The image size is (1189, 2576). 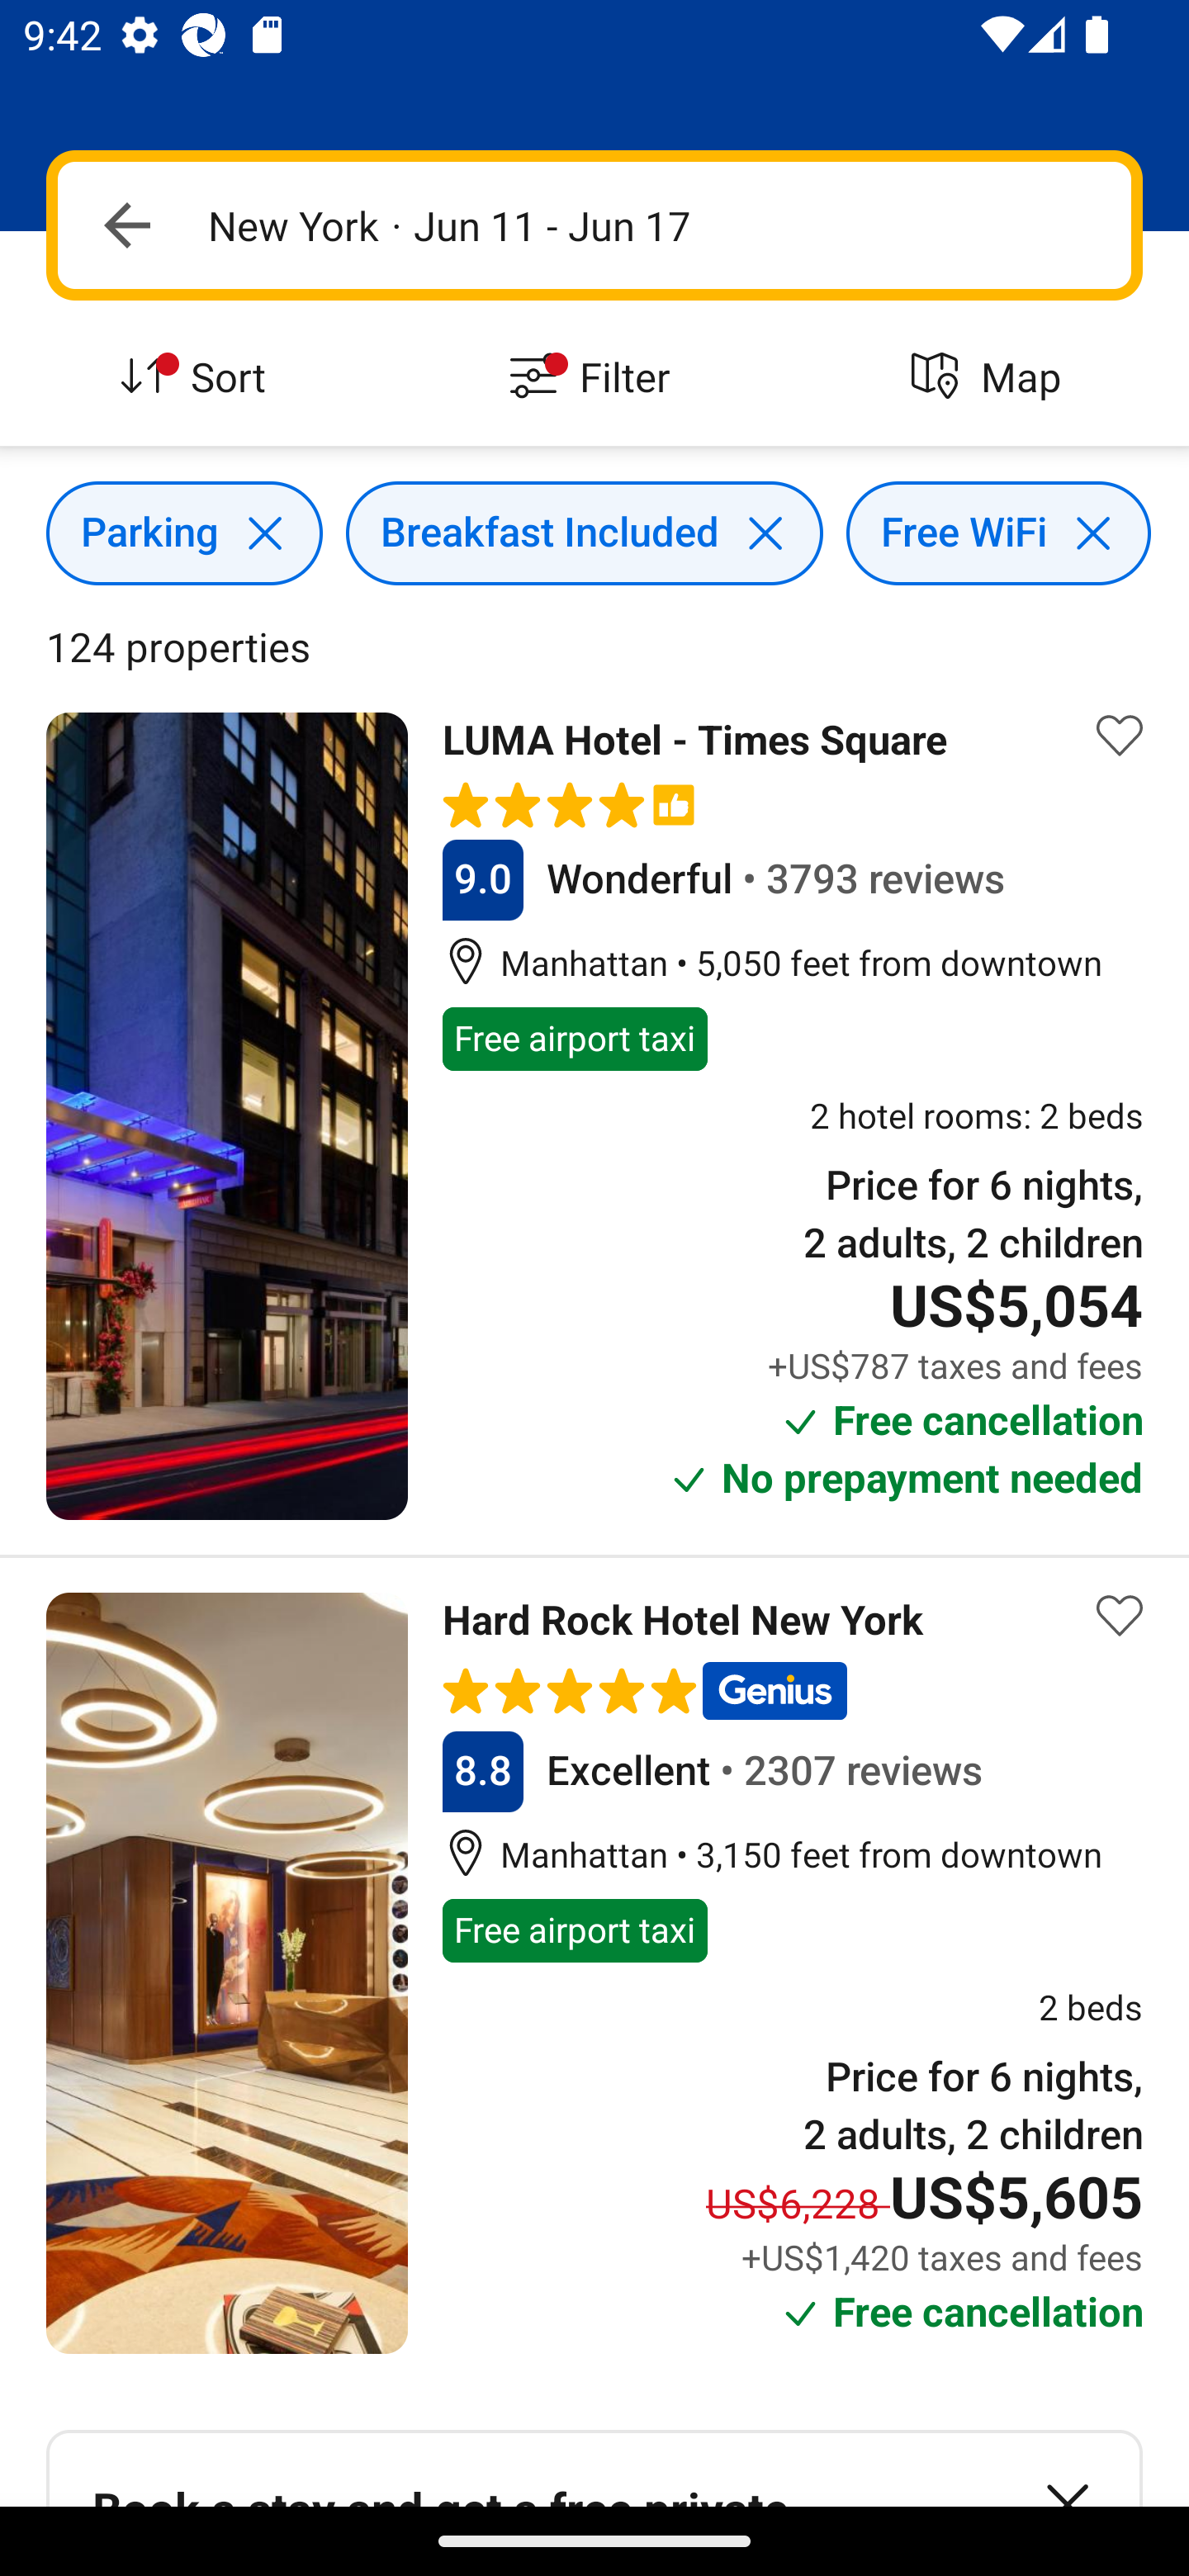 What do you see at coordinates (127, 225) in the screenshot?
I see `Navigate up` at bounding box center [127, 225].